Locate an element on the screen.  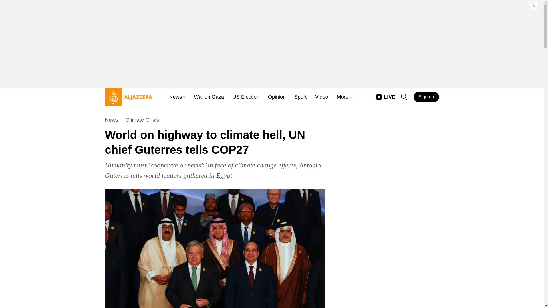
play is located at coordinates (379, 97).